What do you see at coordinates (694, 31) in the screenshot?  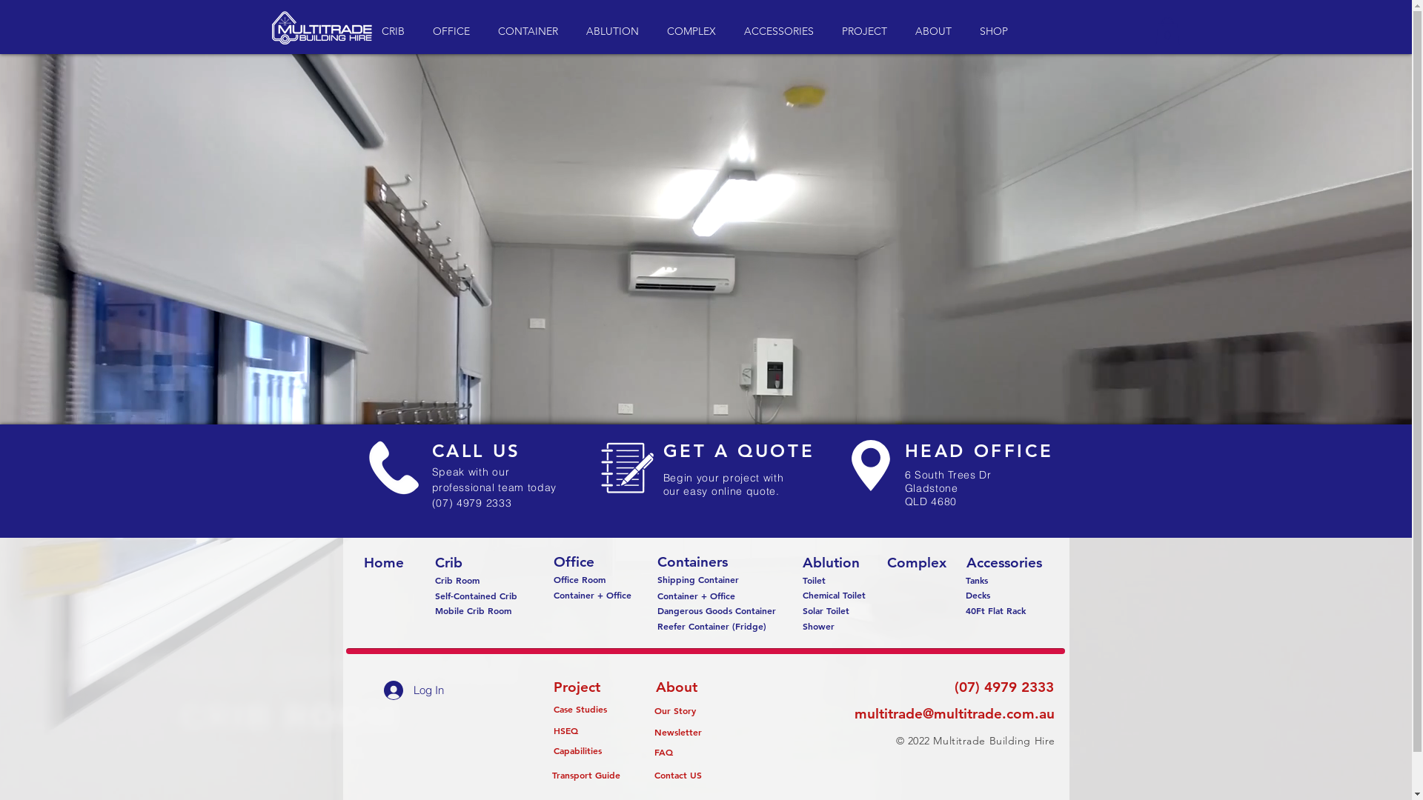 I see `COMPLEX` at bounding box center [694, 31].